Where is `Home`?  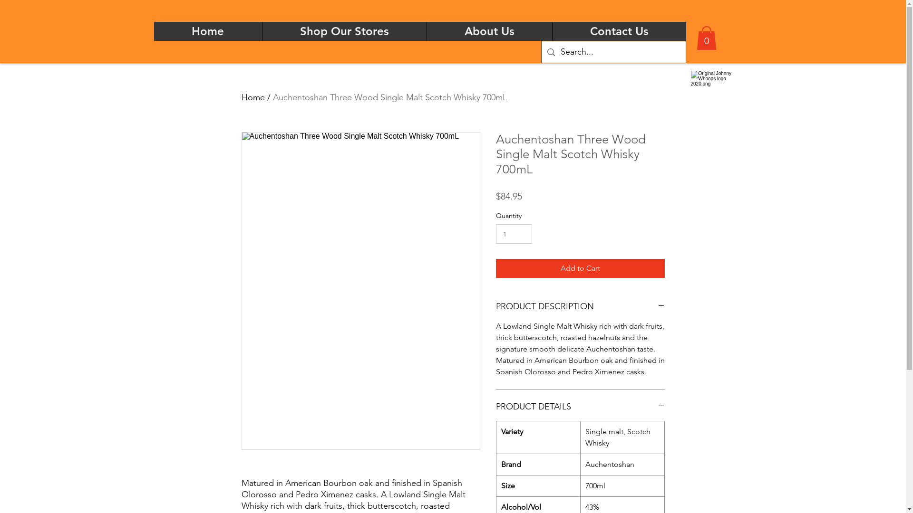 Home is located at coordinates (208, 31).